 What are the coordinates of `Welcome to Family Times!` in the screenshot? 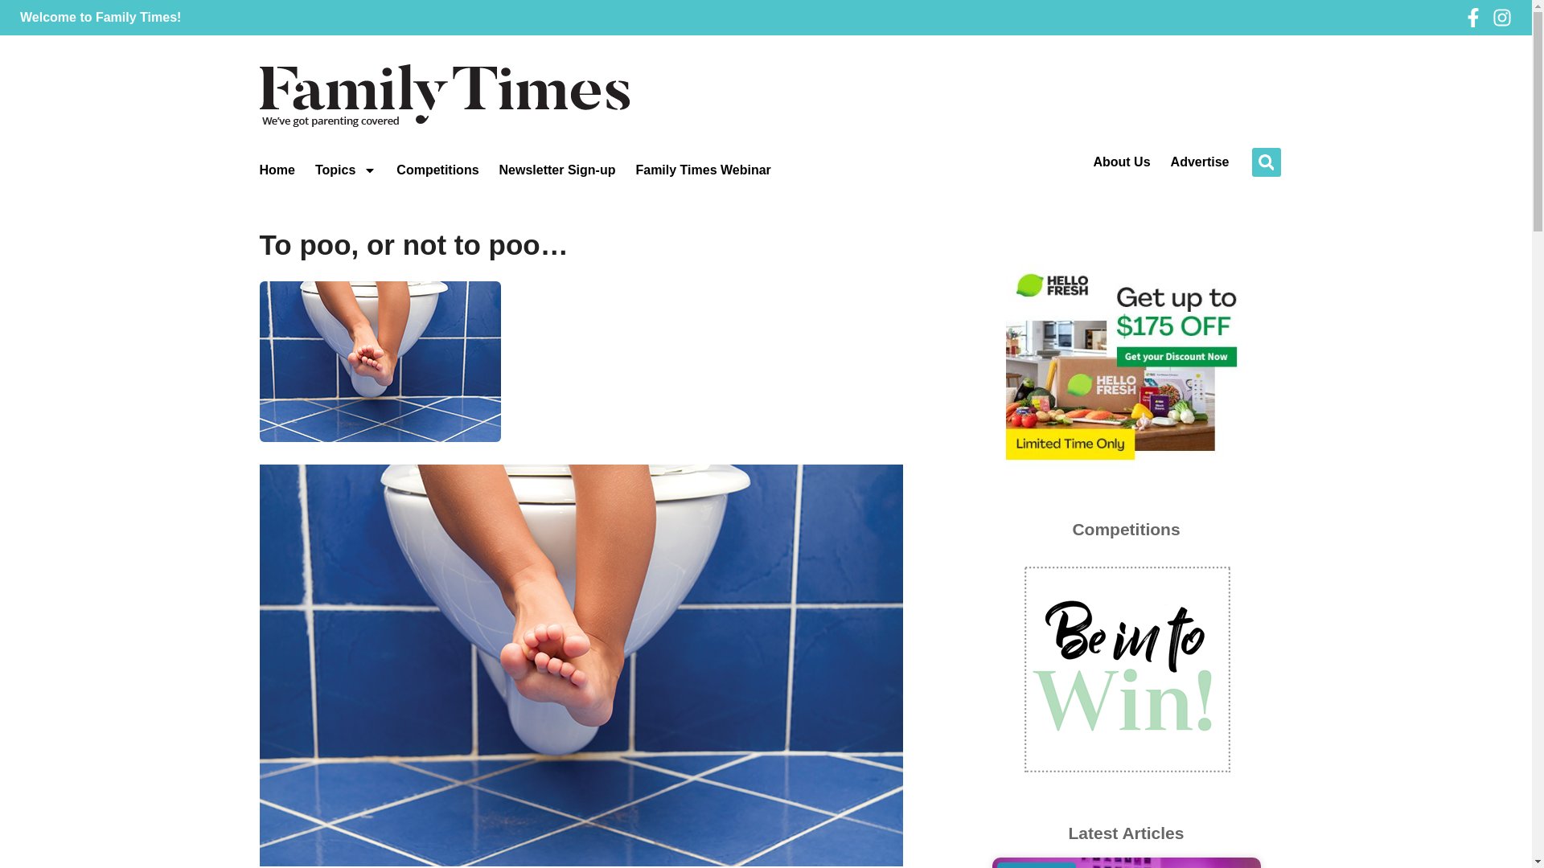 It's located at (100, 17).